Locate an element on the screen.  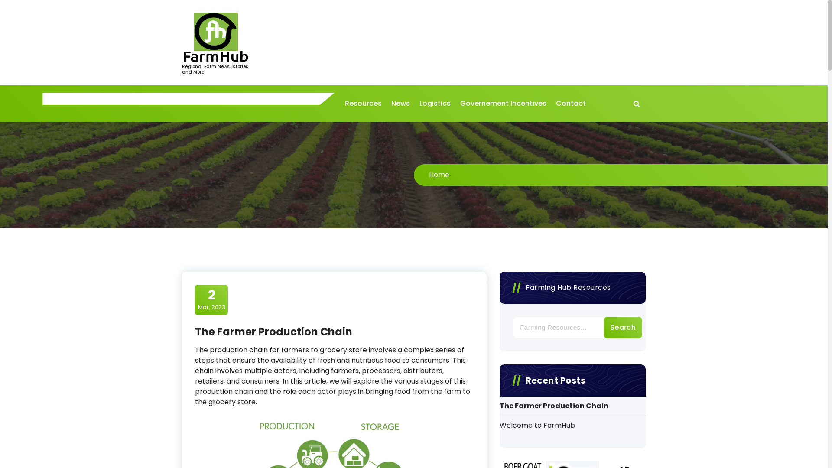
Welcome to FarmHub is located at coordinates (537, 426).